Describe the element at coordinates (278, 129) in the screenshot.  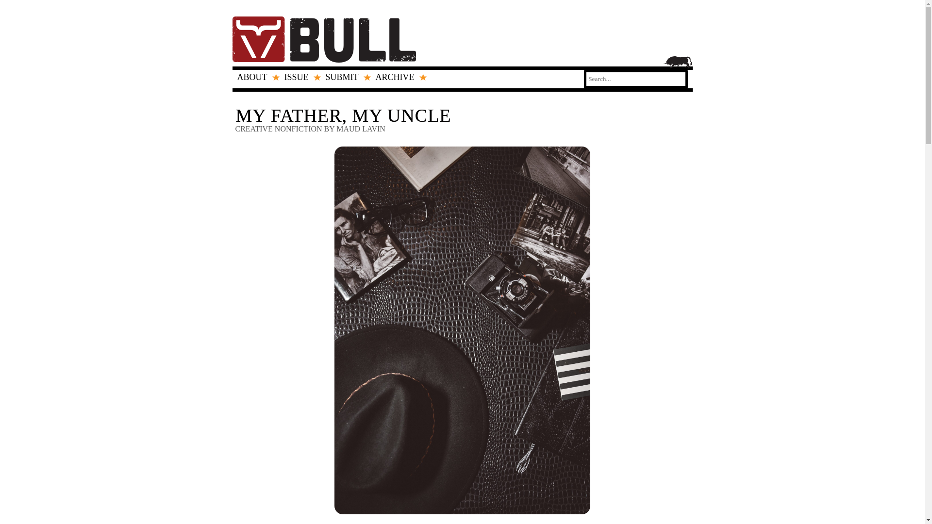
I see `CREATIVE NONFICTION` at that location.